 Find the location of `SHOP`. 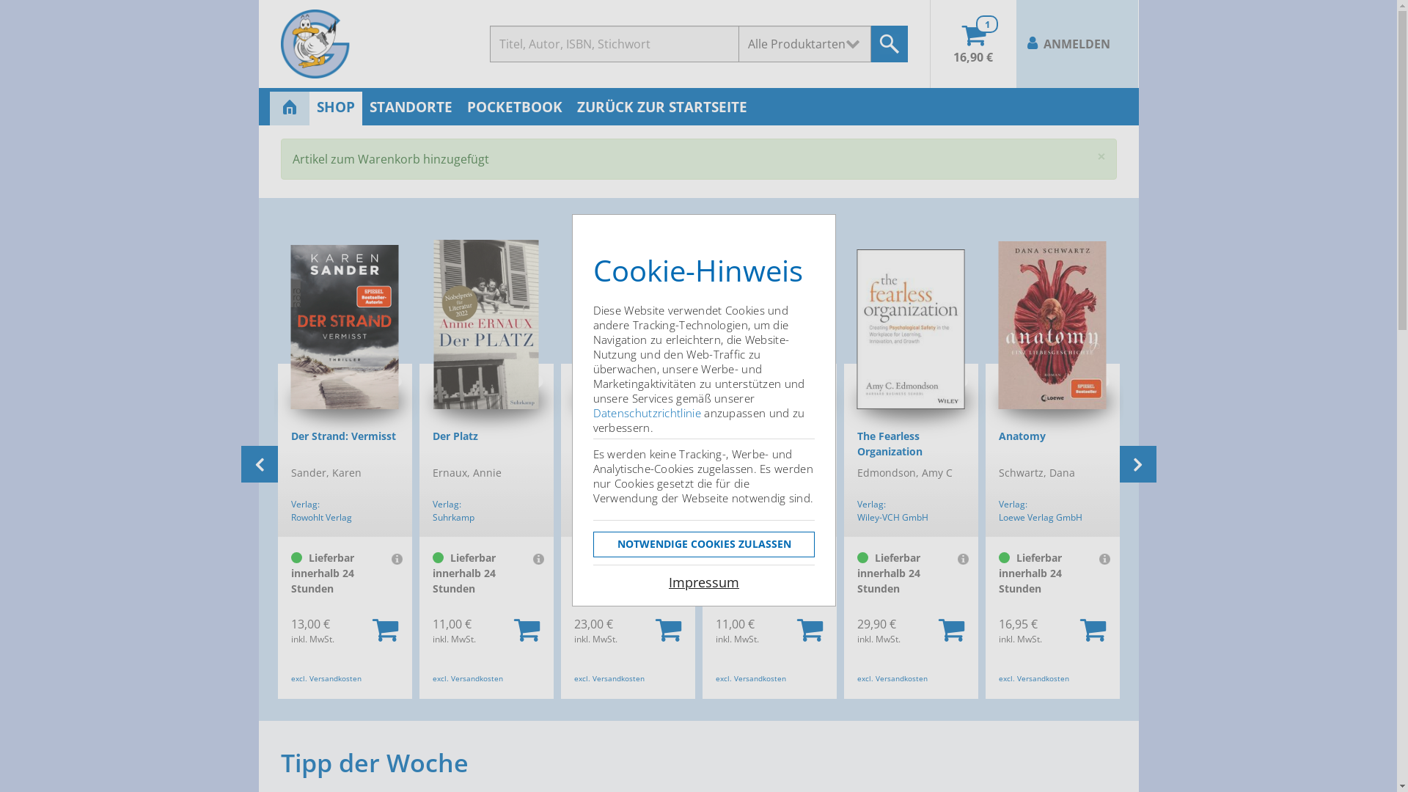

SHOP is located at coordinates (336, 109).